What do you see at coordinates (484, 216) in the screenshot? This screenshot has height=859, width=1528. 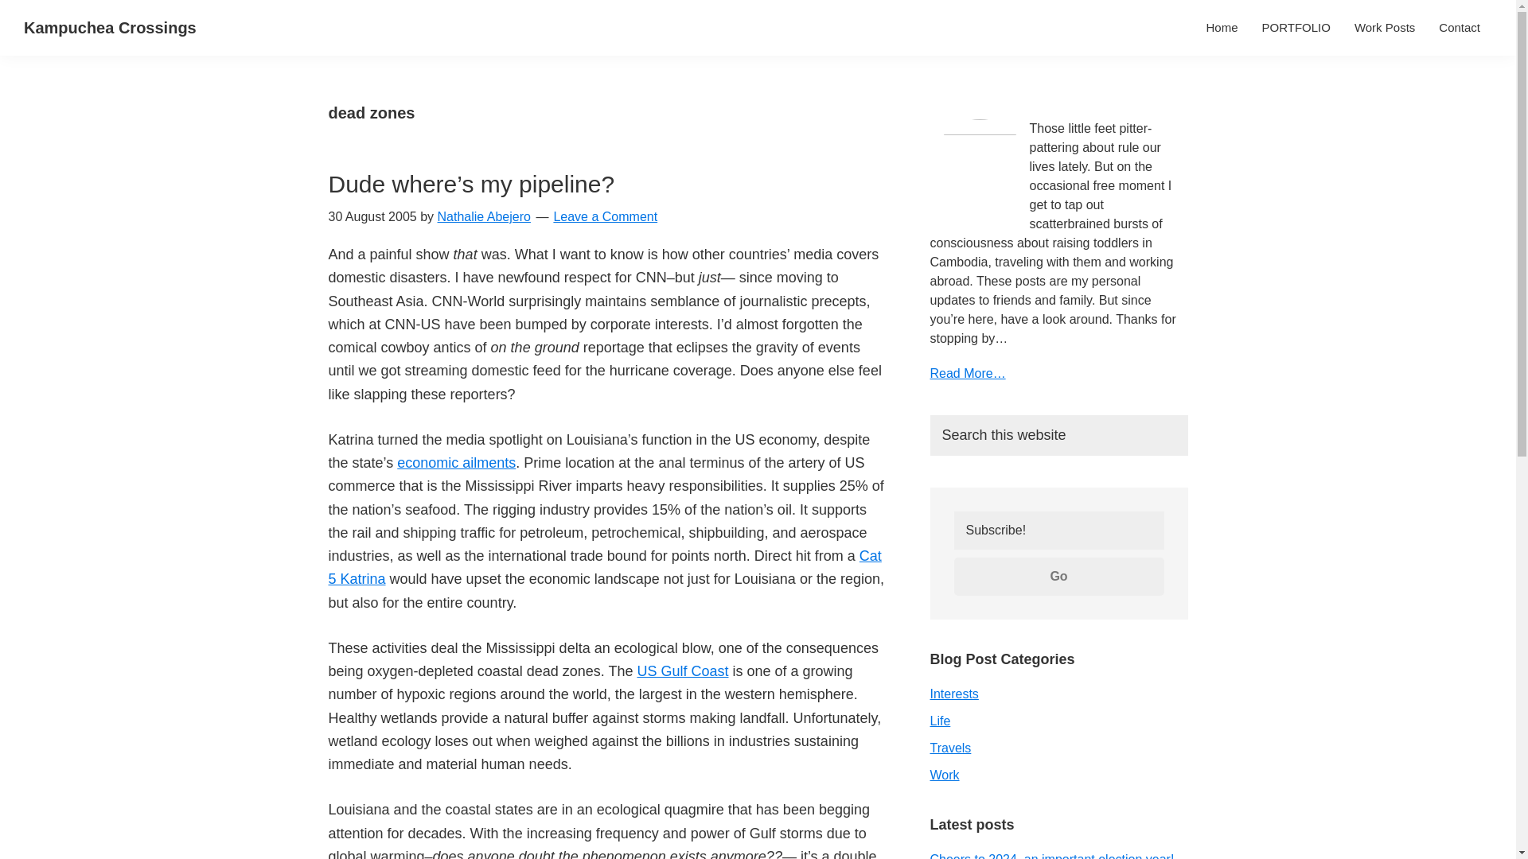 I see `Nathalie Abejero` at bounding box center [484, 216].